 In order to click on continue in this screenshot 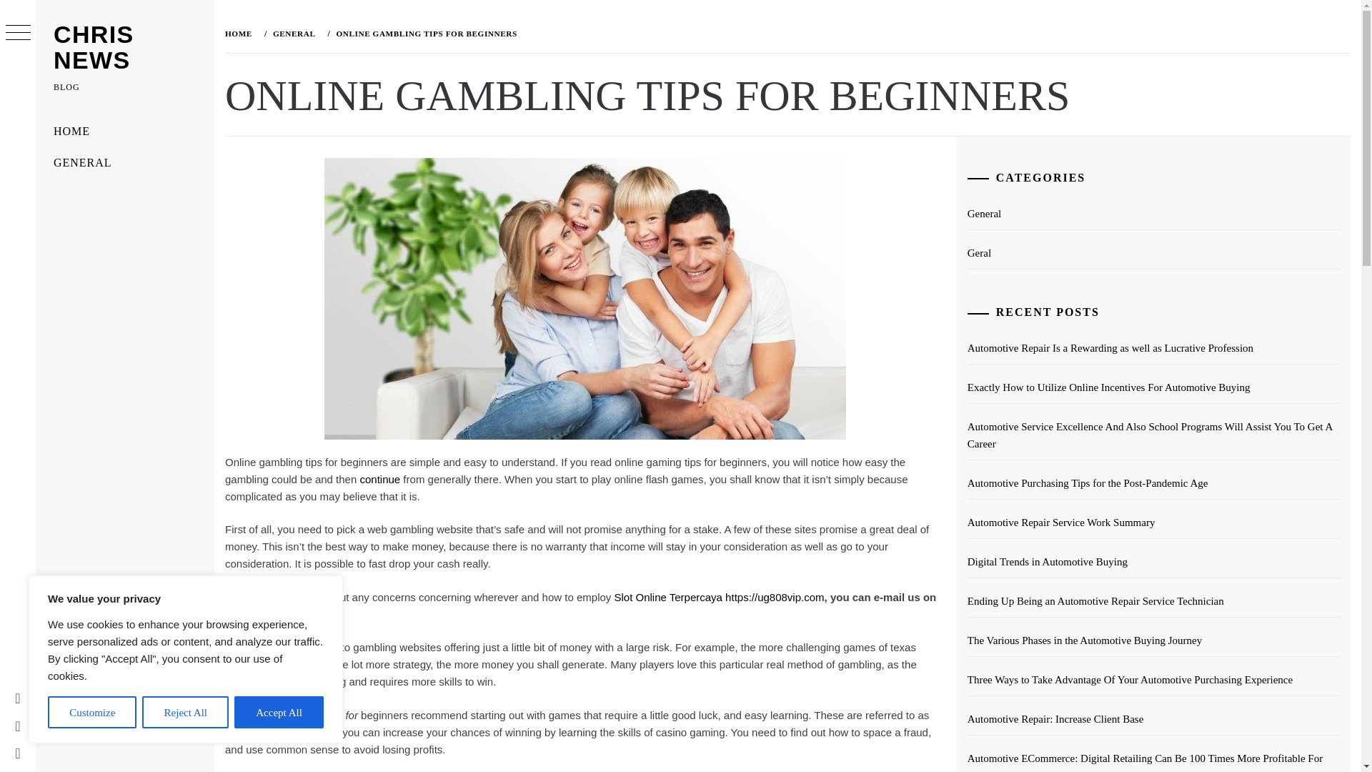, I will do `click(380, 479)`.